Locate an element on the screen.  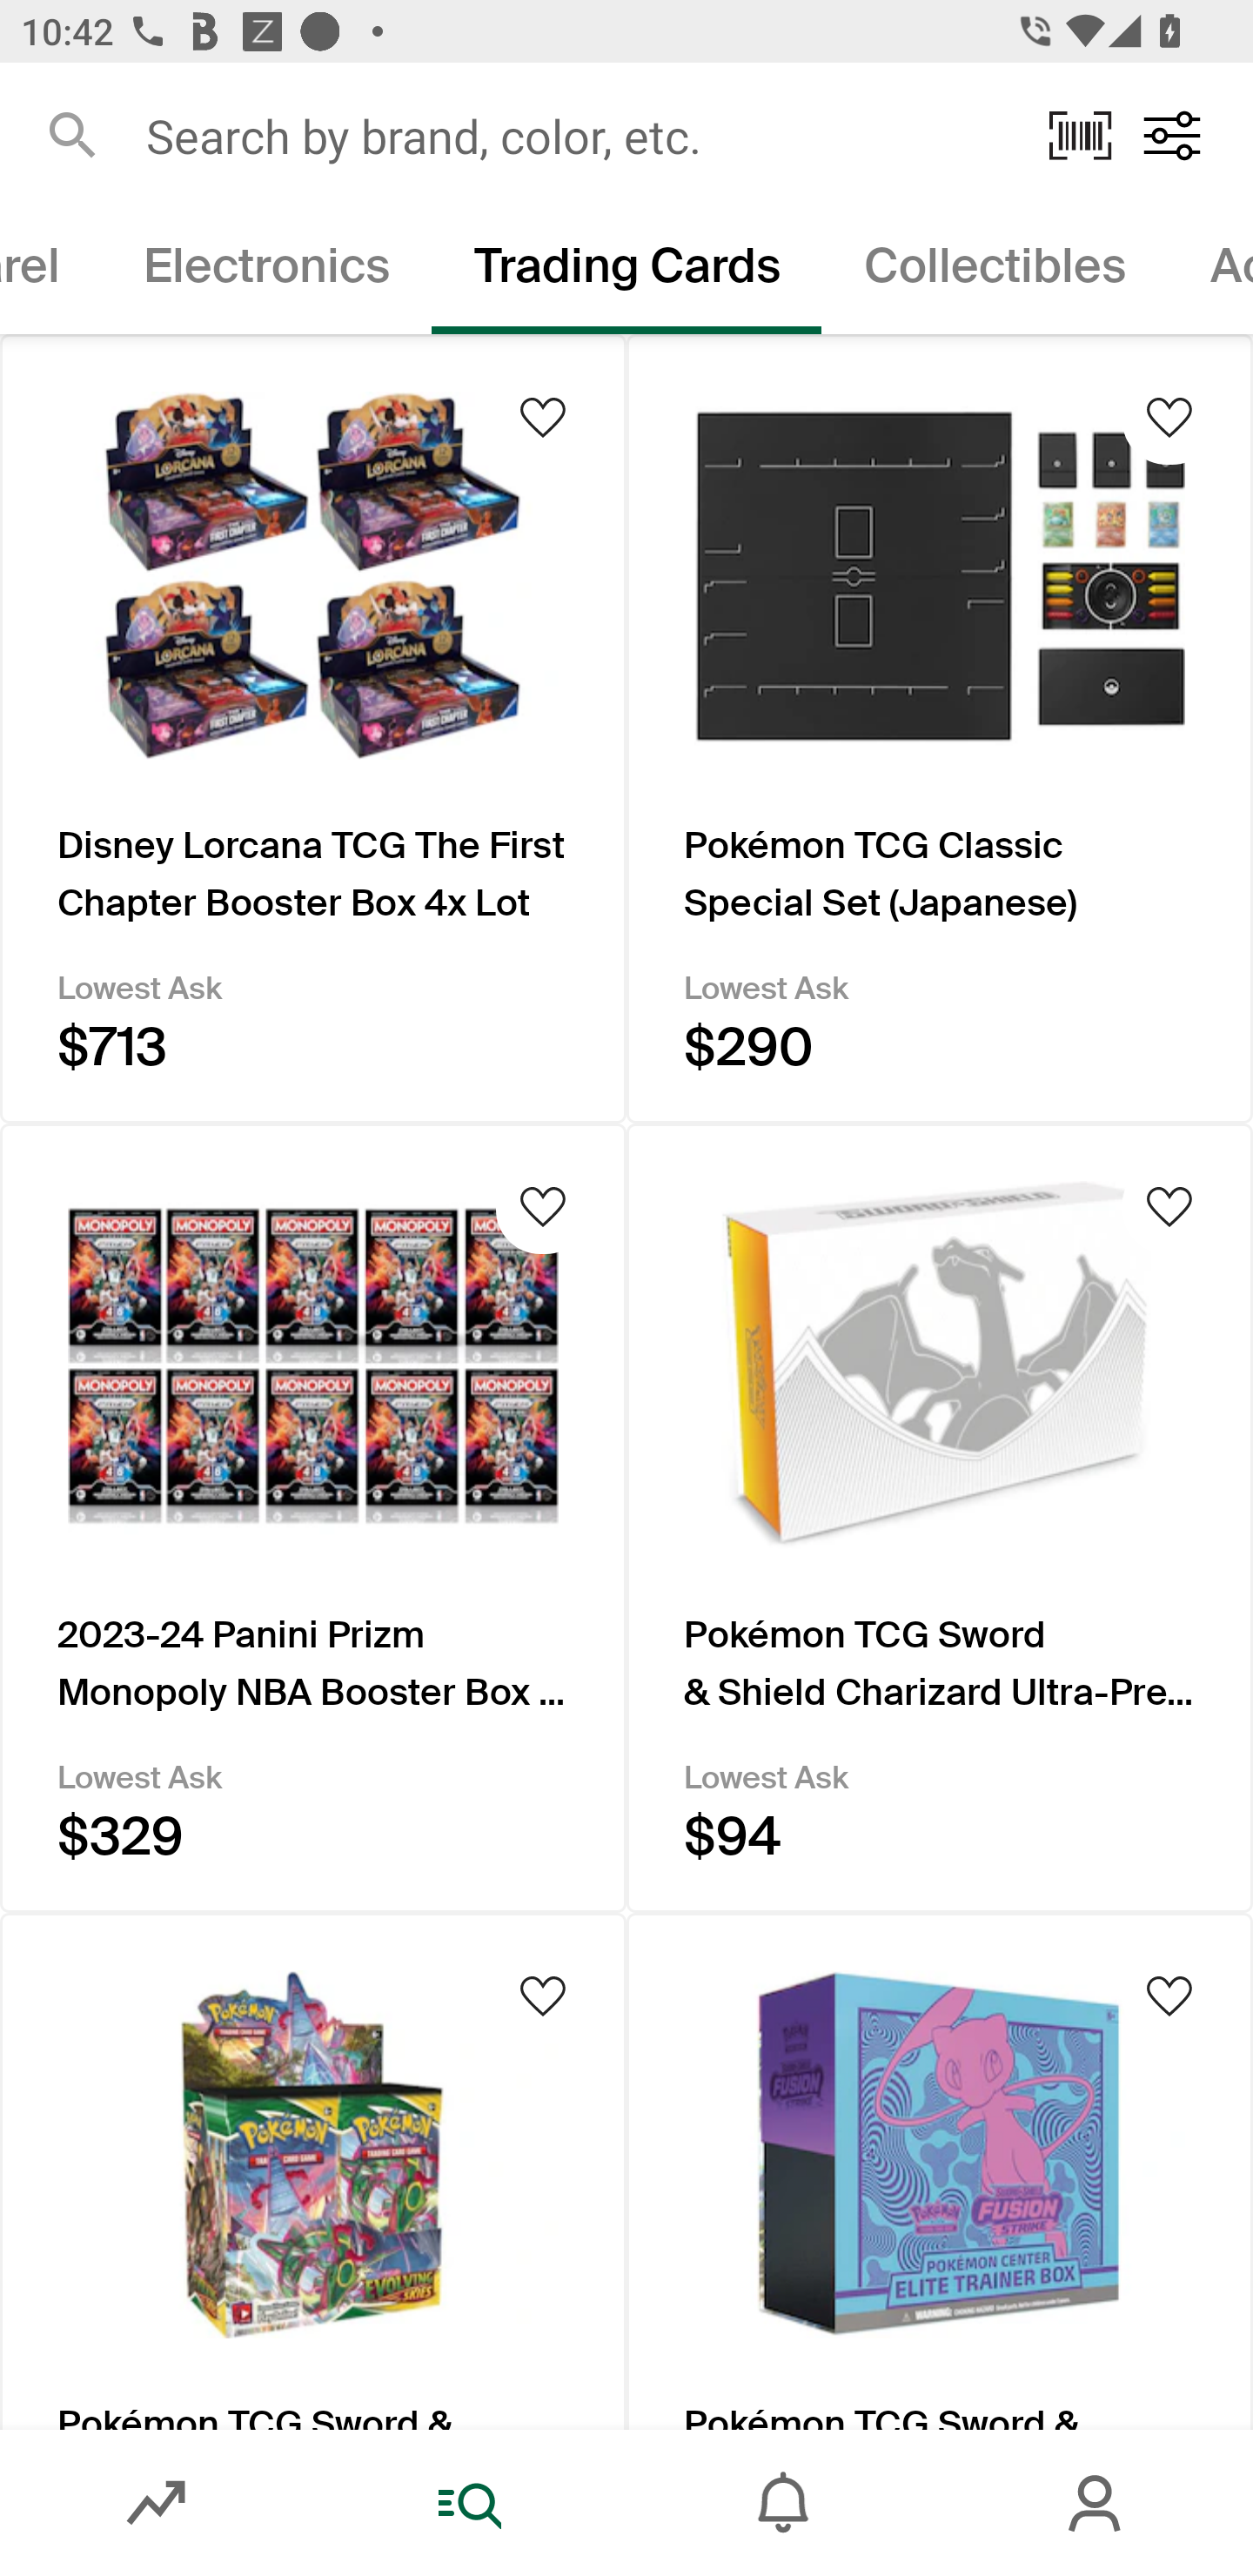
Search by brand, color, etc. is located at coordinates (576, 135).